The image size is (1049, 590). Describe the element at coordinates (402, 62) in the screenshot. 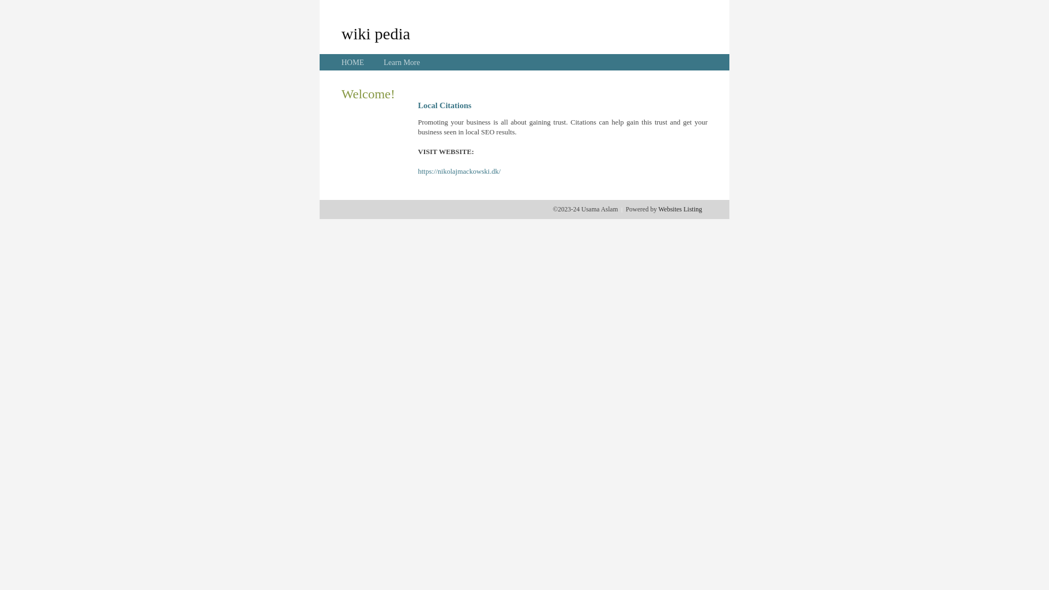

I see `Learn More` at that location.